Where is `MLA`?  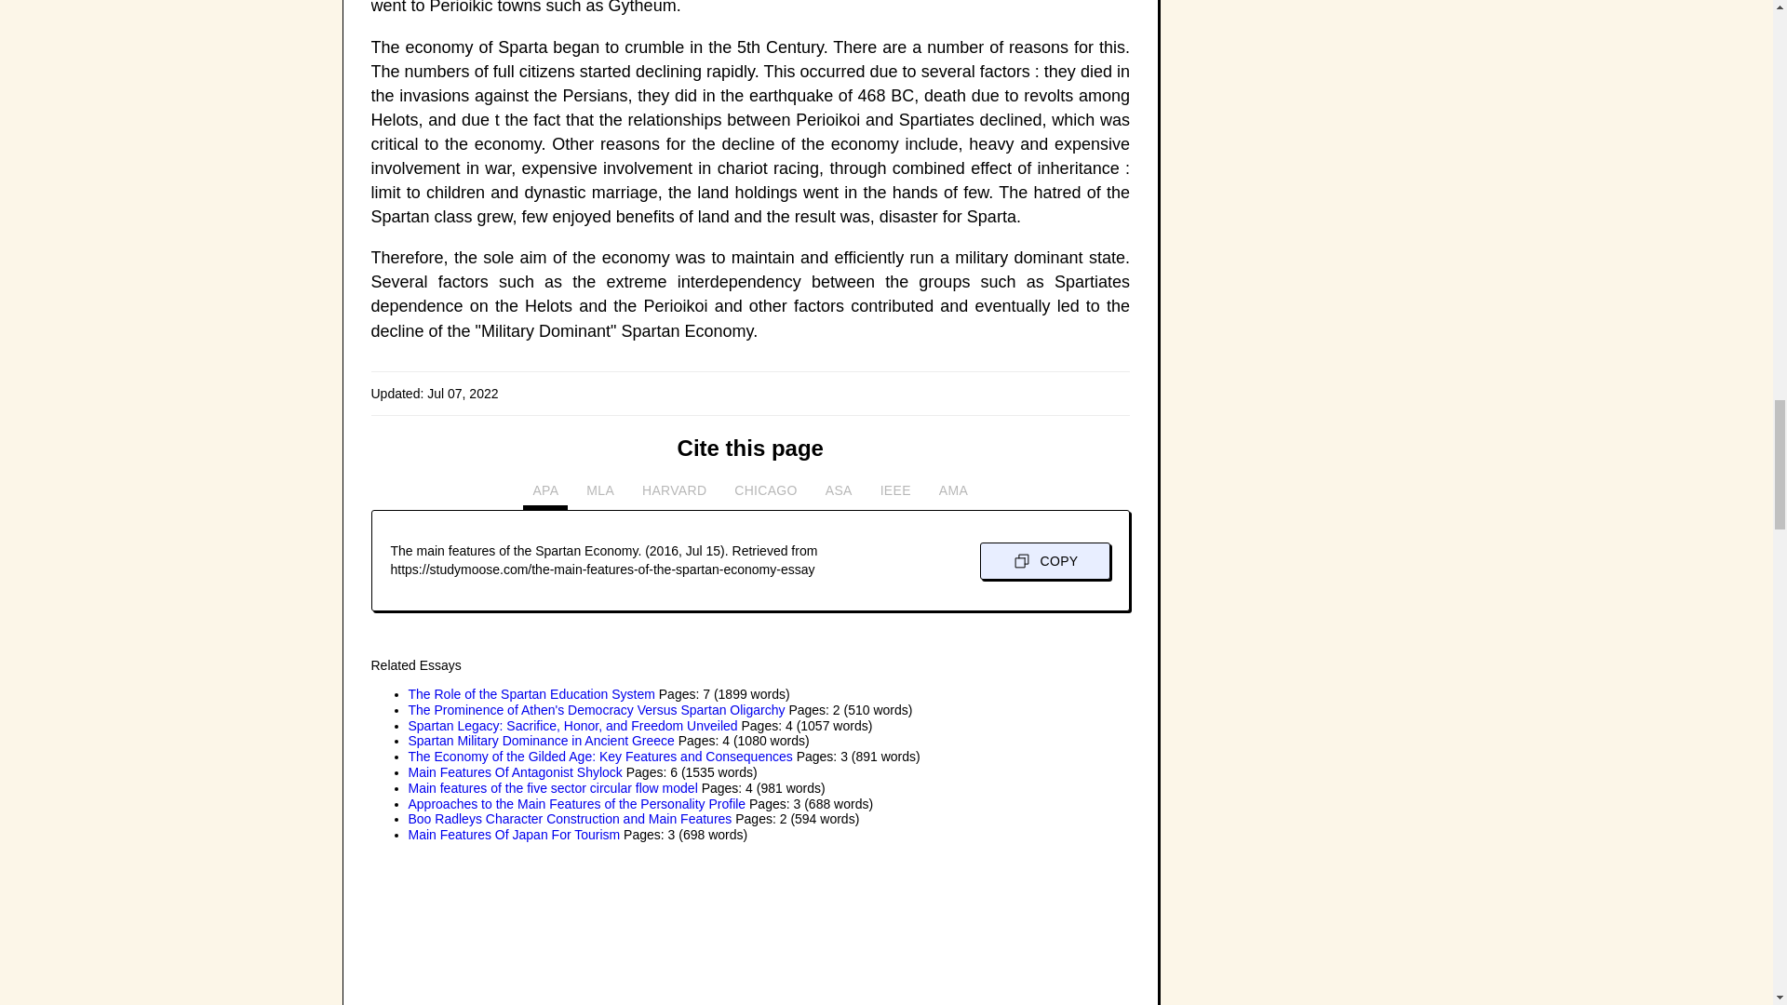 MLA is located at coordinates (600, 495).